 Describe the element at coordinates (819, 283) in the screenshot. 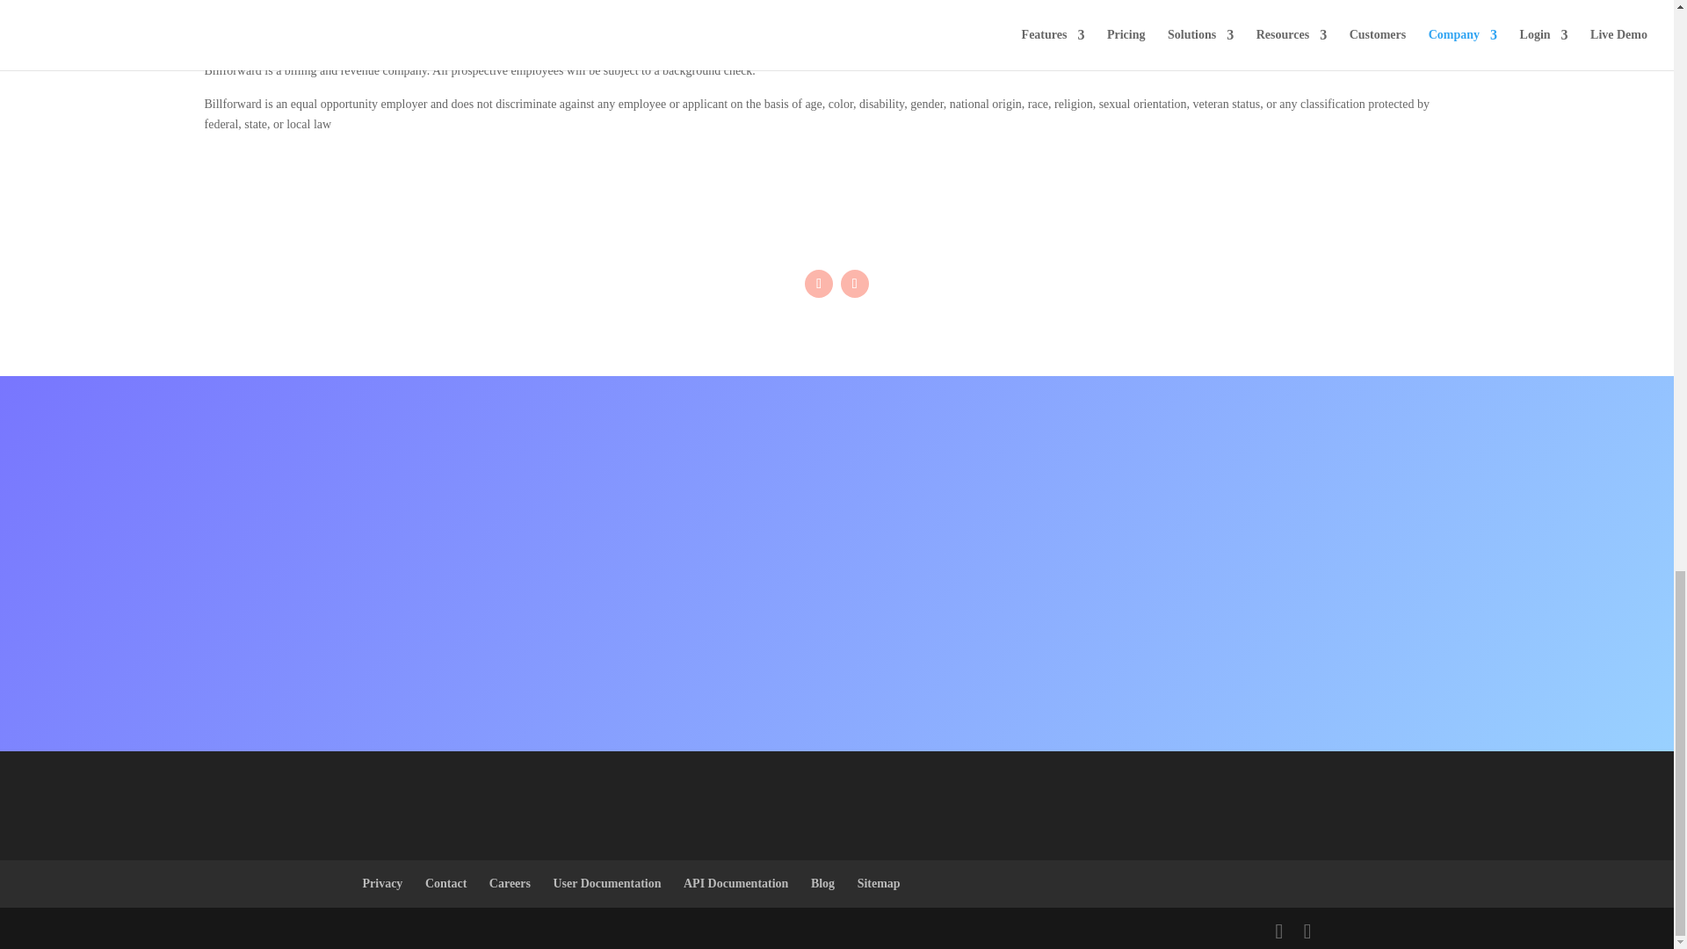

I see `Follow on twitter` at that location.